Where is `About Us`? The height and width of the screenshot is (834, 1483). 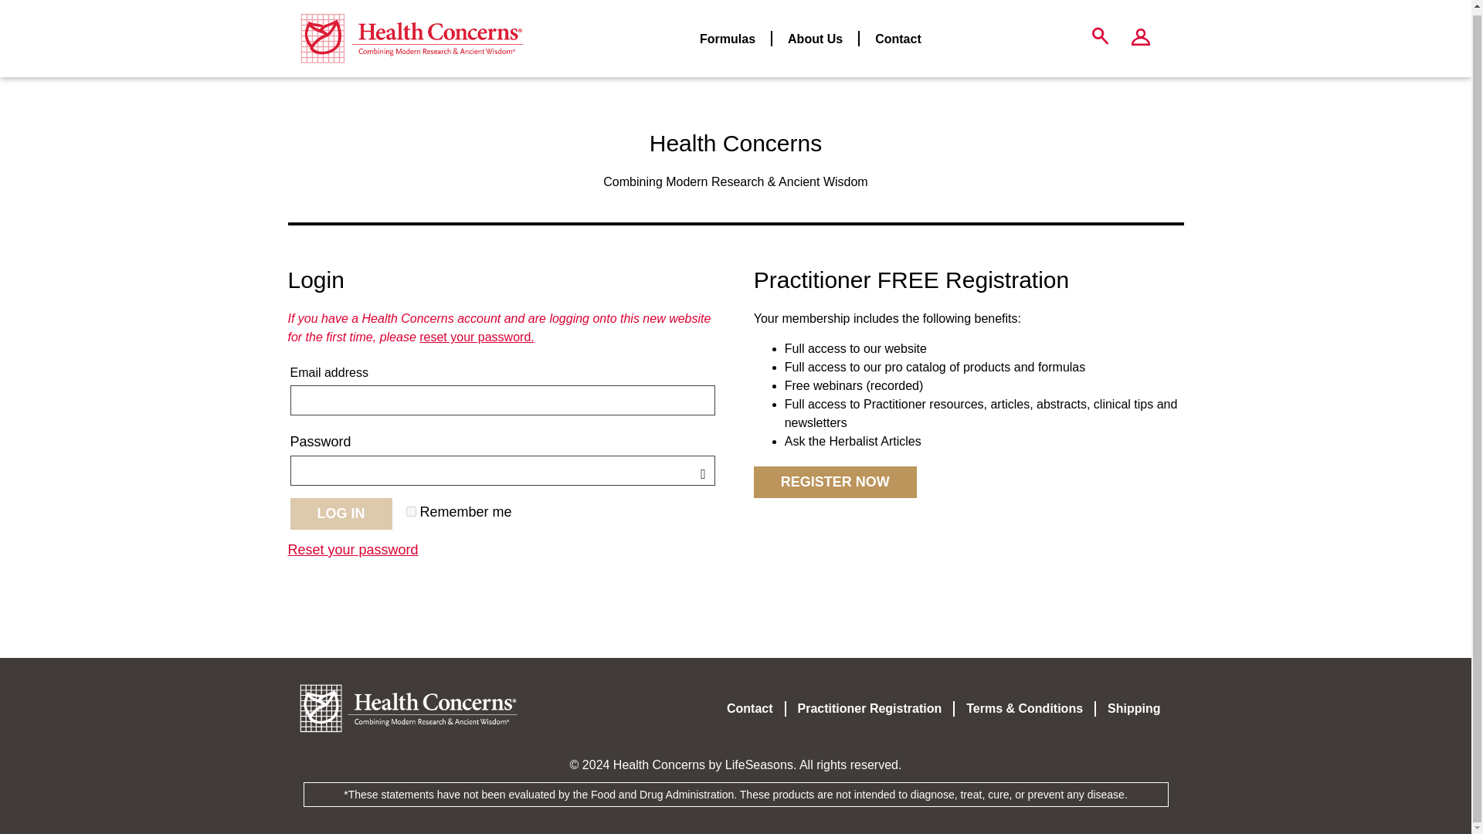
About Us is located at coordinates (816, 34).